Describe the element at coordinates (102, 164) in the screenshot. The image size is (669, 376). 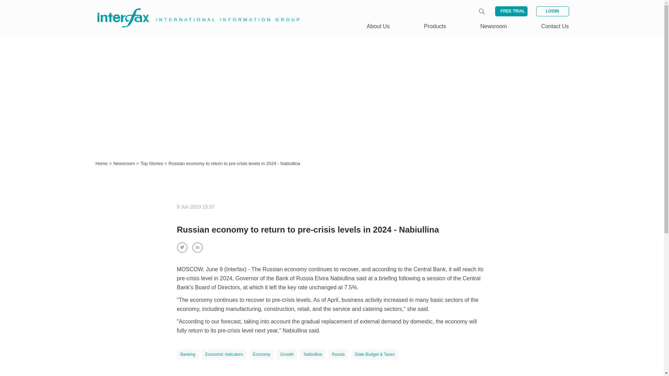
I see `Home` at that location.